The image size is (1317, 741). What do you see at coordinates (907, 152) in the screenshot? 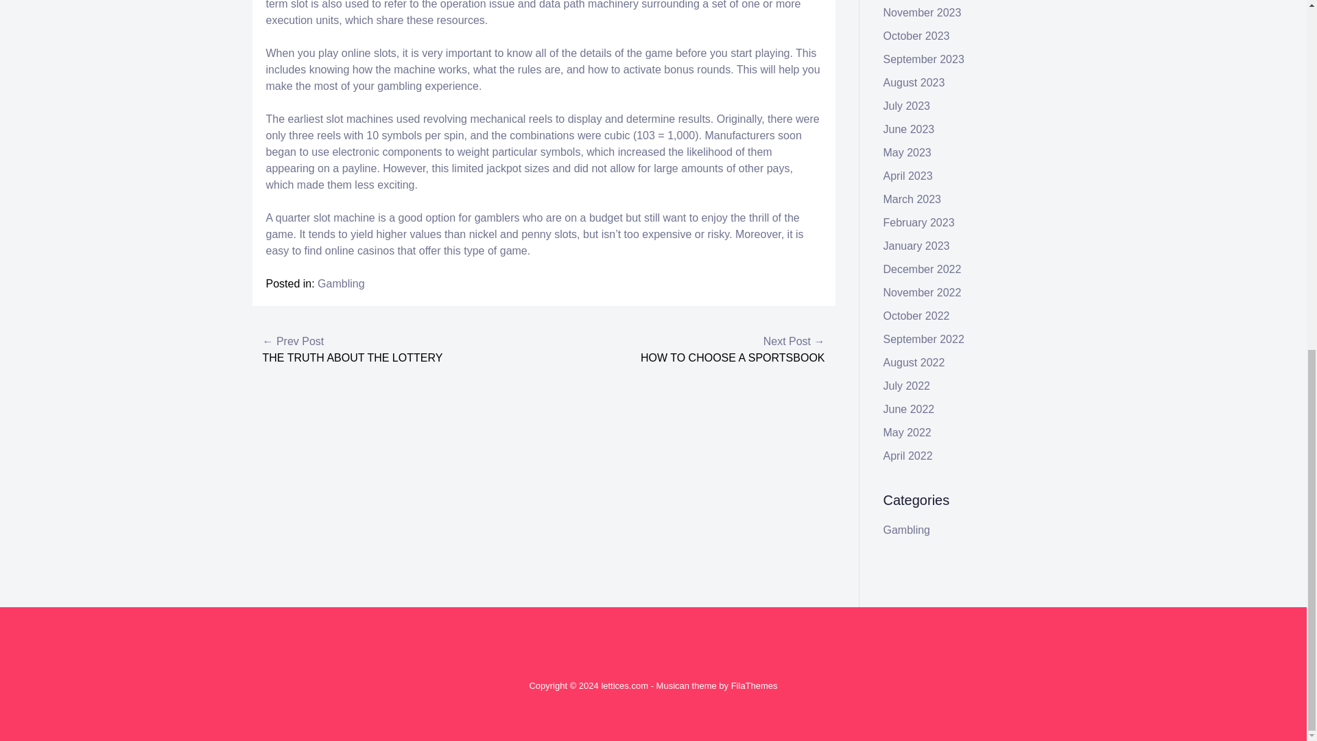
I see `May 2023` at bounding box center [907, 152].